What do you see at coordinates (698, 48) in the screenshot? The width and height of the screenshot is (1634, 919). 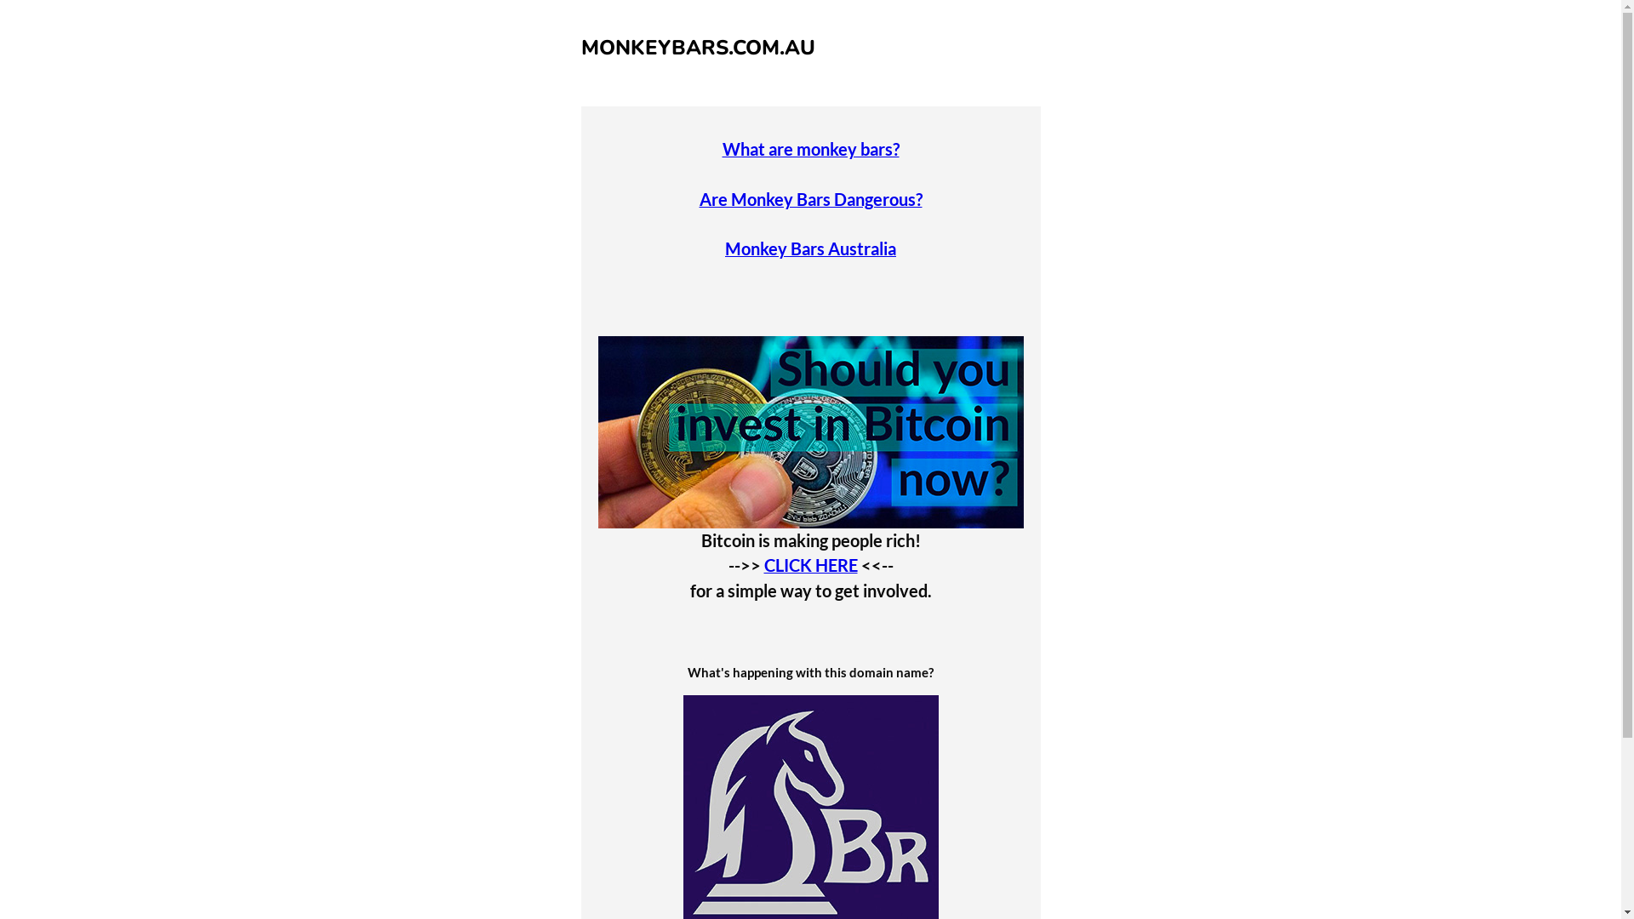 I see `MONKEYBARS.COM.AU` at bounding box center [698, 48].